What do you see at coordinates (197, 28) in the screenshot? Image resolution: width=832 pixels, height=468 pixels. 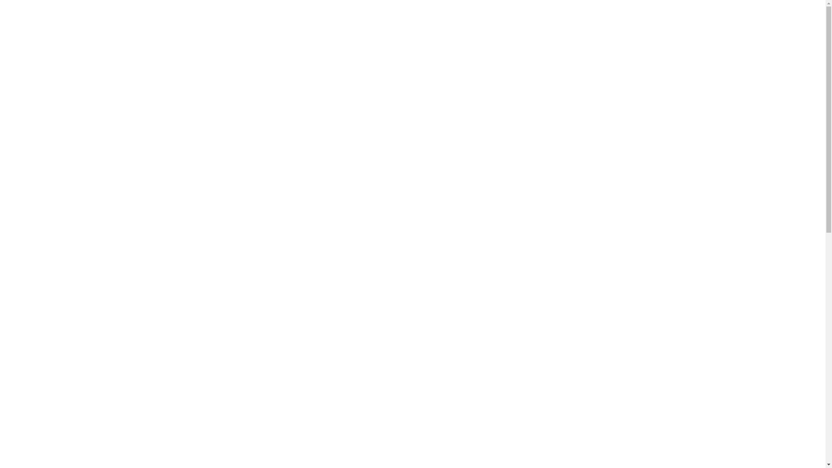 I see `Search` at bounding box center [197, 28].